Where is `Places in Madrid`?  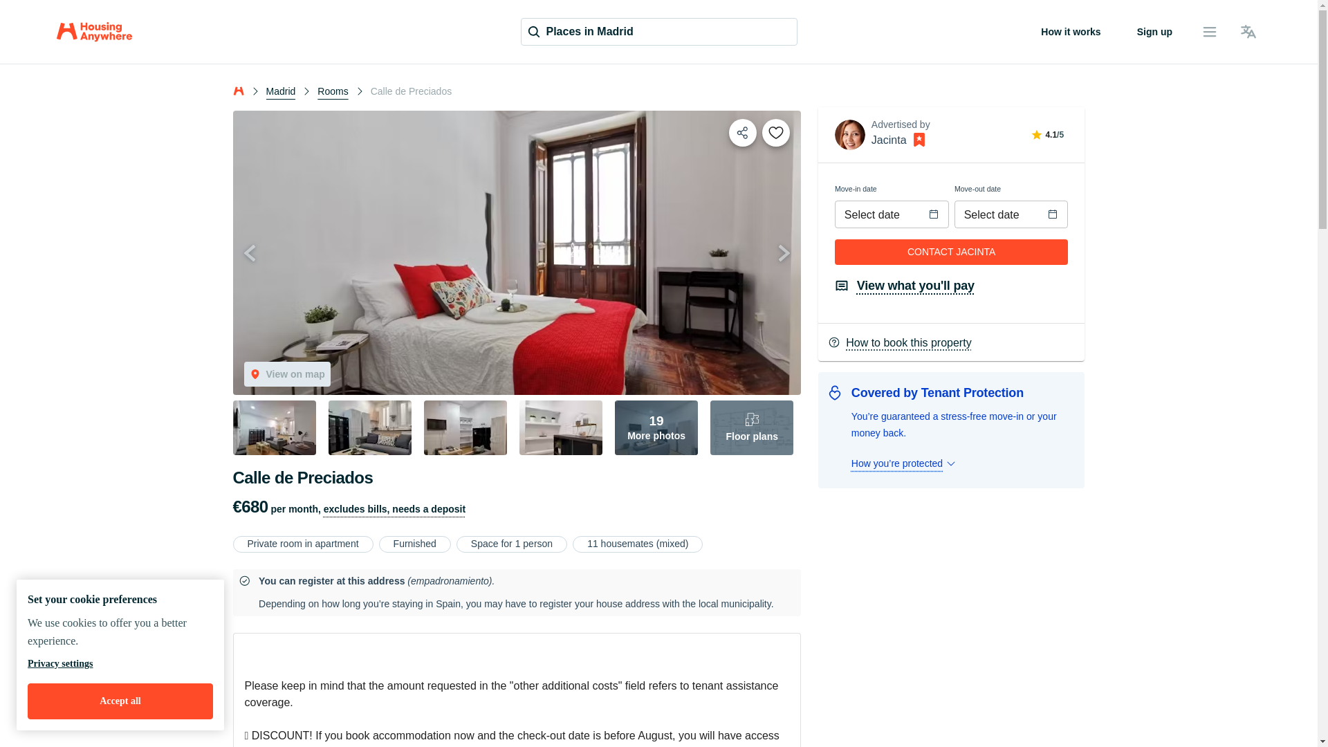 Places in Madrid is located at coordinates (658, 31).